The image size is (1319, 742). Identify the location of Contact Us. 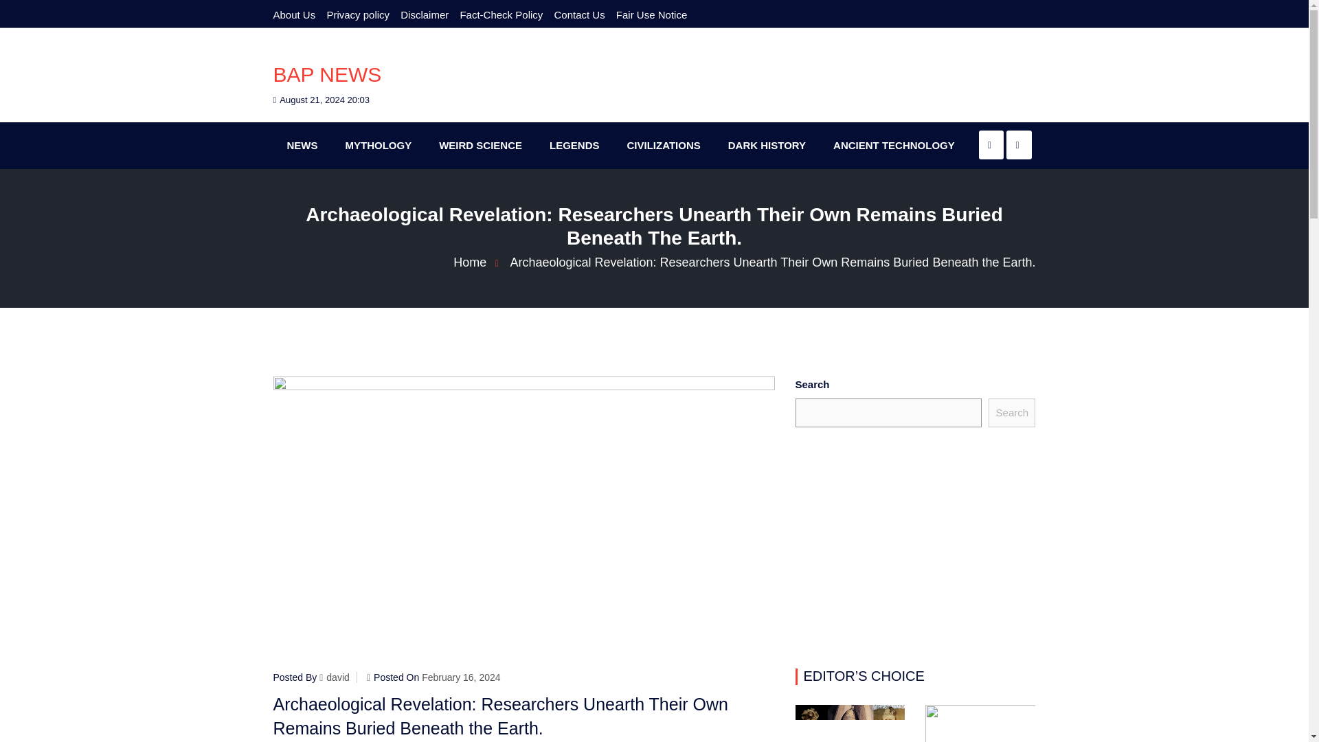
(578, 14).